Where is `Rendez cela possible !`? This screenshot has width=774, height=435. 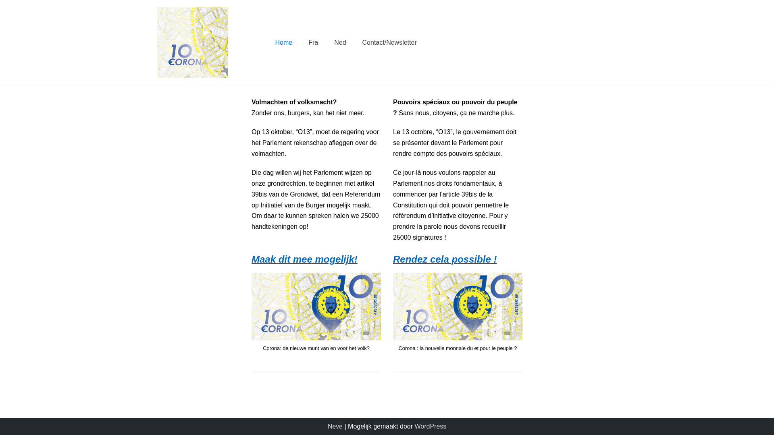
Rendez cela possible ! is located at coordinates (445, 259).